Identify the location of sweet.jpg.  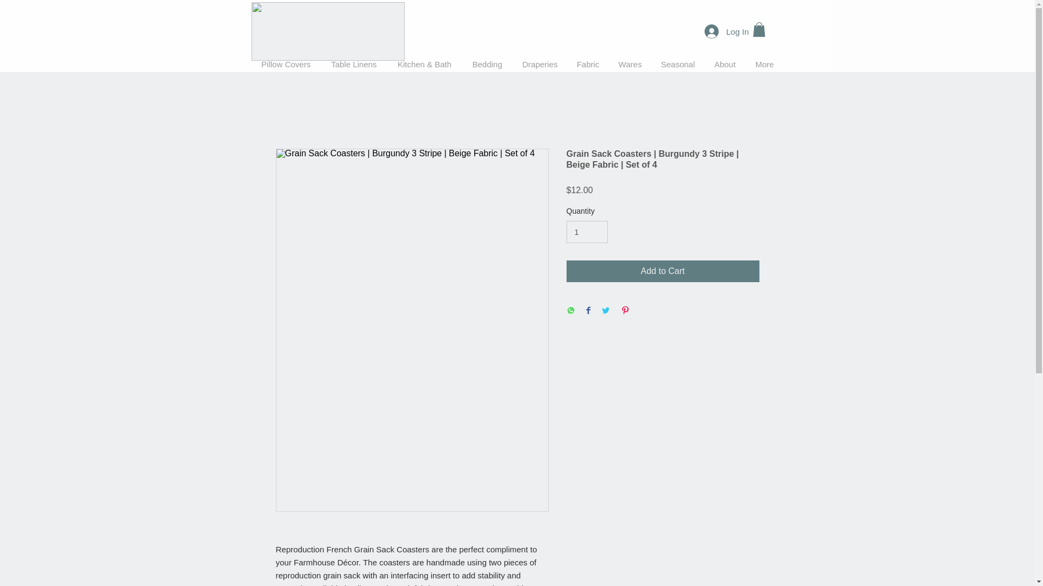
(328, 31).